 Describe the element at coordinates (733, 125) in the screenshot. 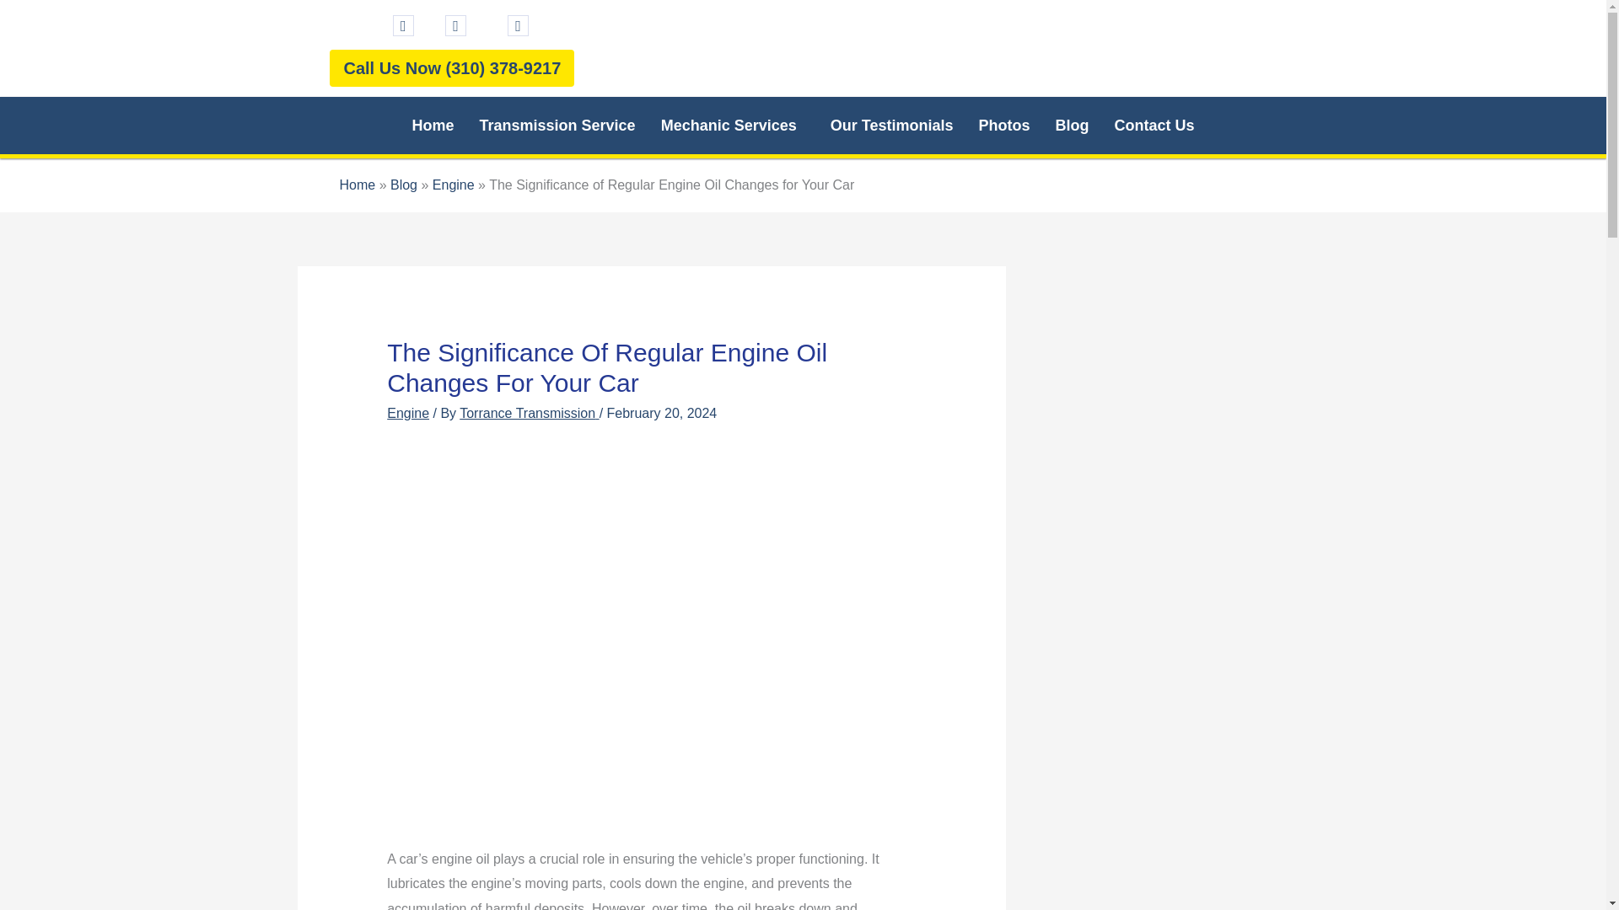

I see `Mechanic Services` at that location.